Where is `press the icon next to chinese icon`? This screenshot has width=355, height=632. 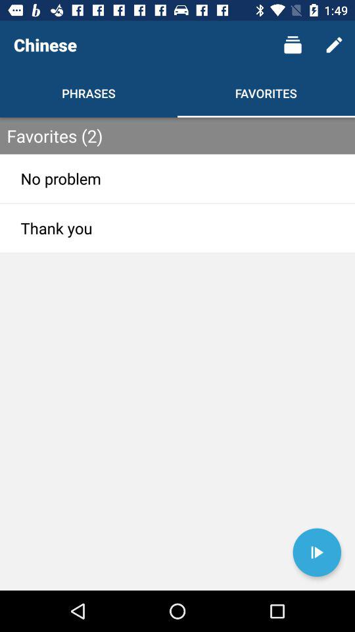 press the icon next to chinese icon is located at coordinates (292, 45).